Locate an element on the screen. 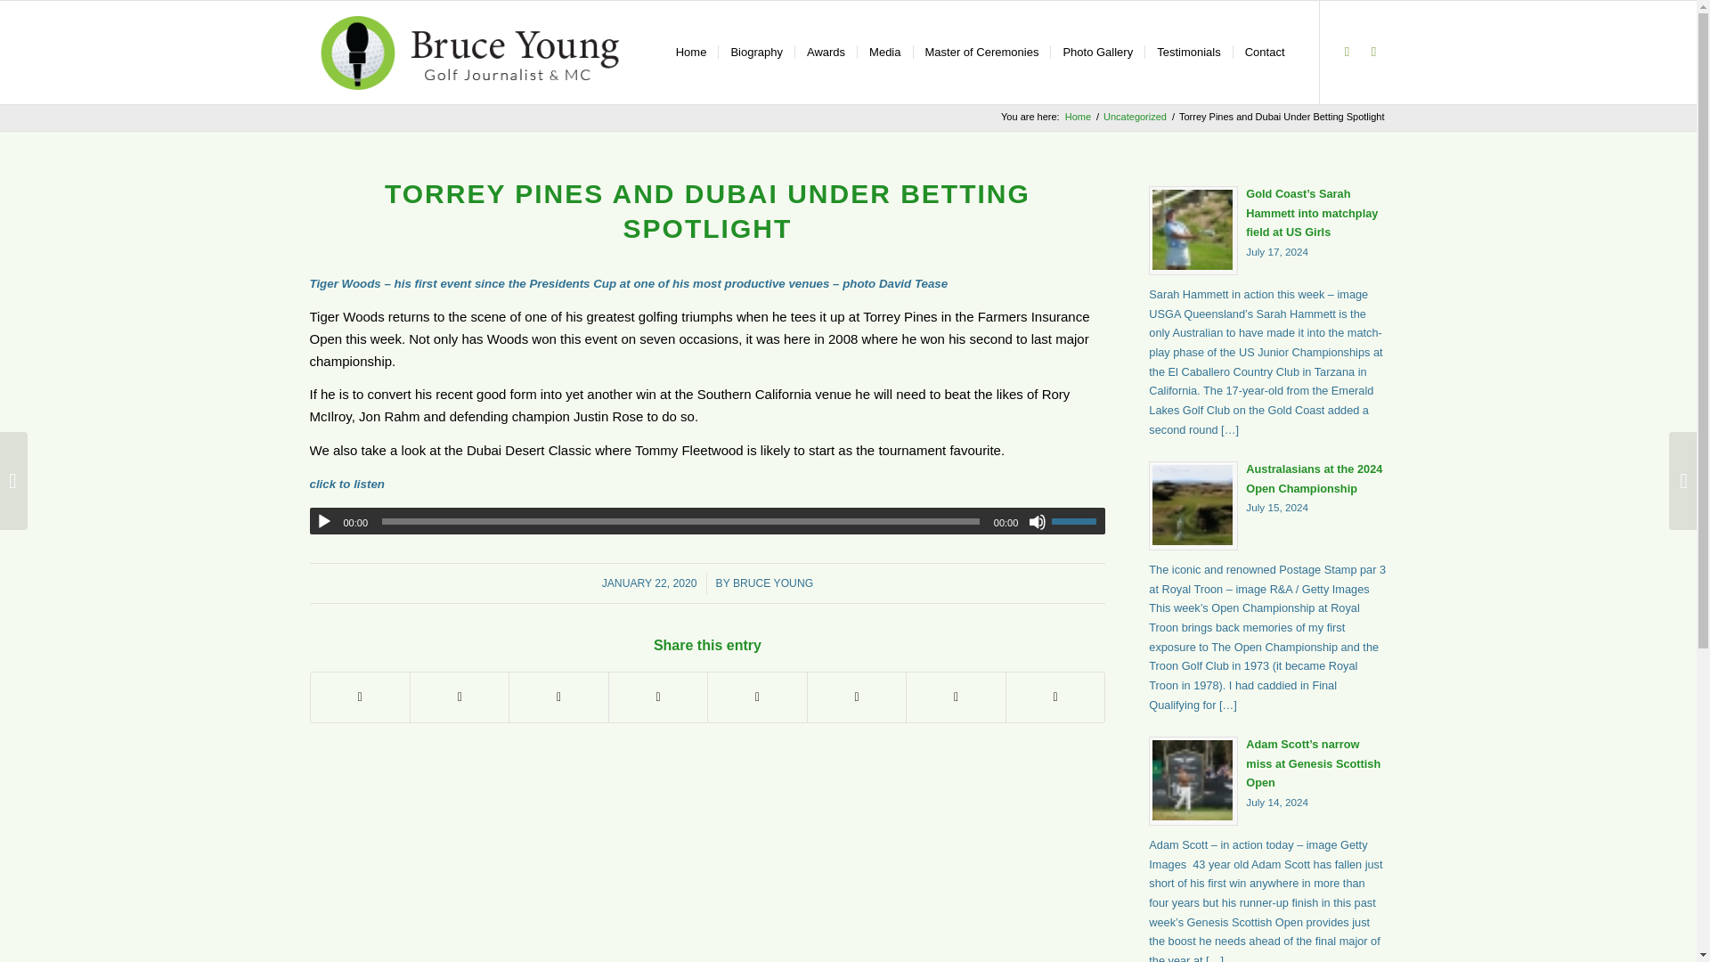 The height and width of the screenshot is (962, 1710). Play is located at coordinates (324, 522).